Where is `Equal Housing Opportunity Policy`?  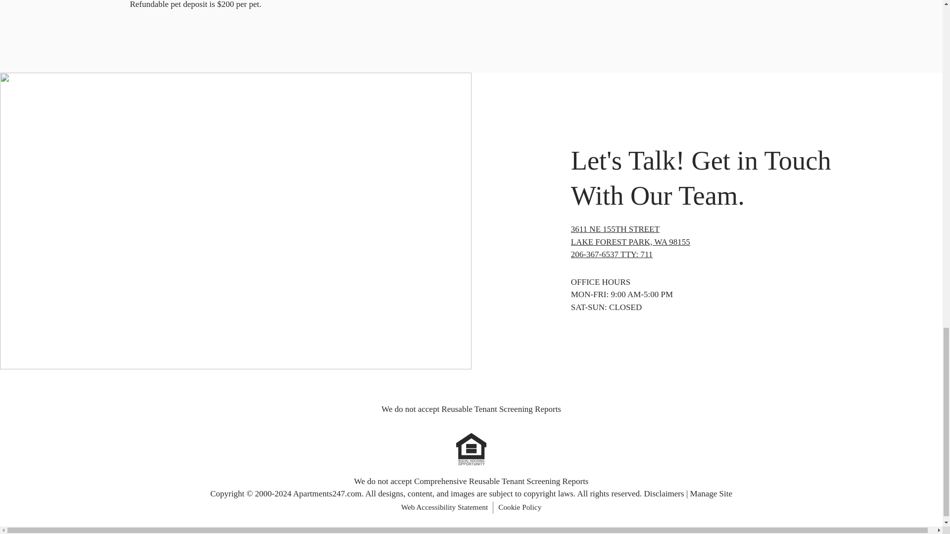 Equal Housing Opportunity Policy is located at coordinates (471, 449).